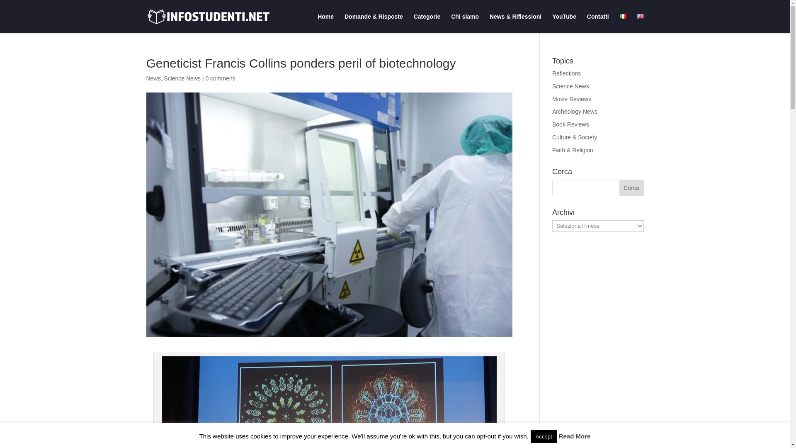 This screenshot has height=448, width=796. Describe the element at coordinates (427, 23) in the screenshot. I see `Categorie` at that location.